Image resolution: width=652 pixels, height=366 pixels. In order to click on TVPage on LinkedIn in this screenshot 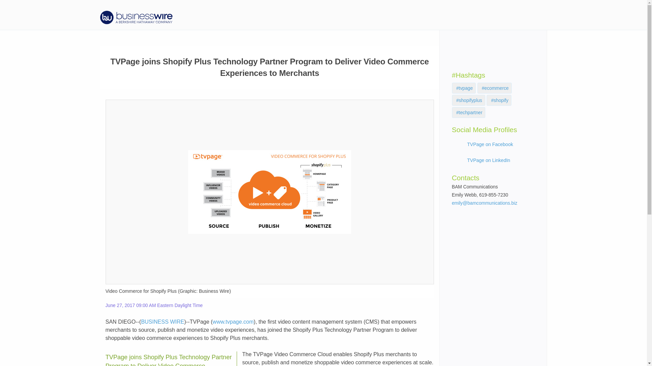, I will do `click(489, 160)`.